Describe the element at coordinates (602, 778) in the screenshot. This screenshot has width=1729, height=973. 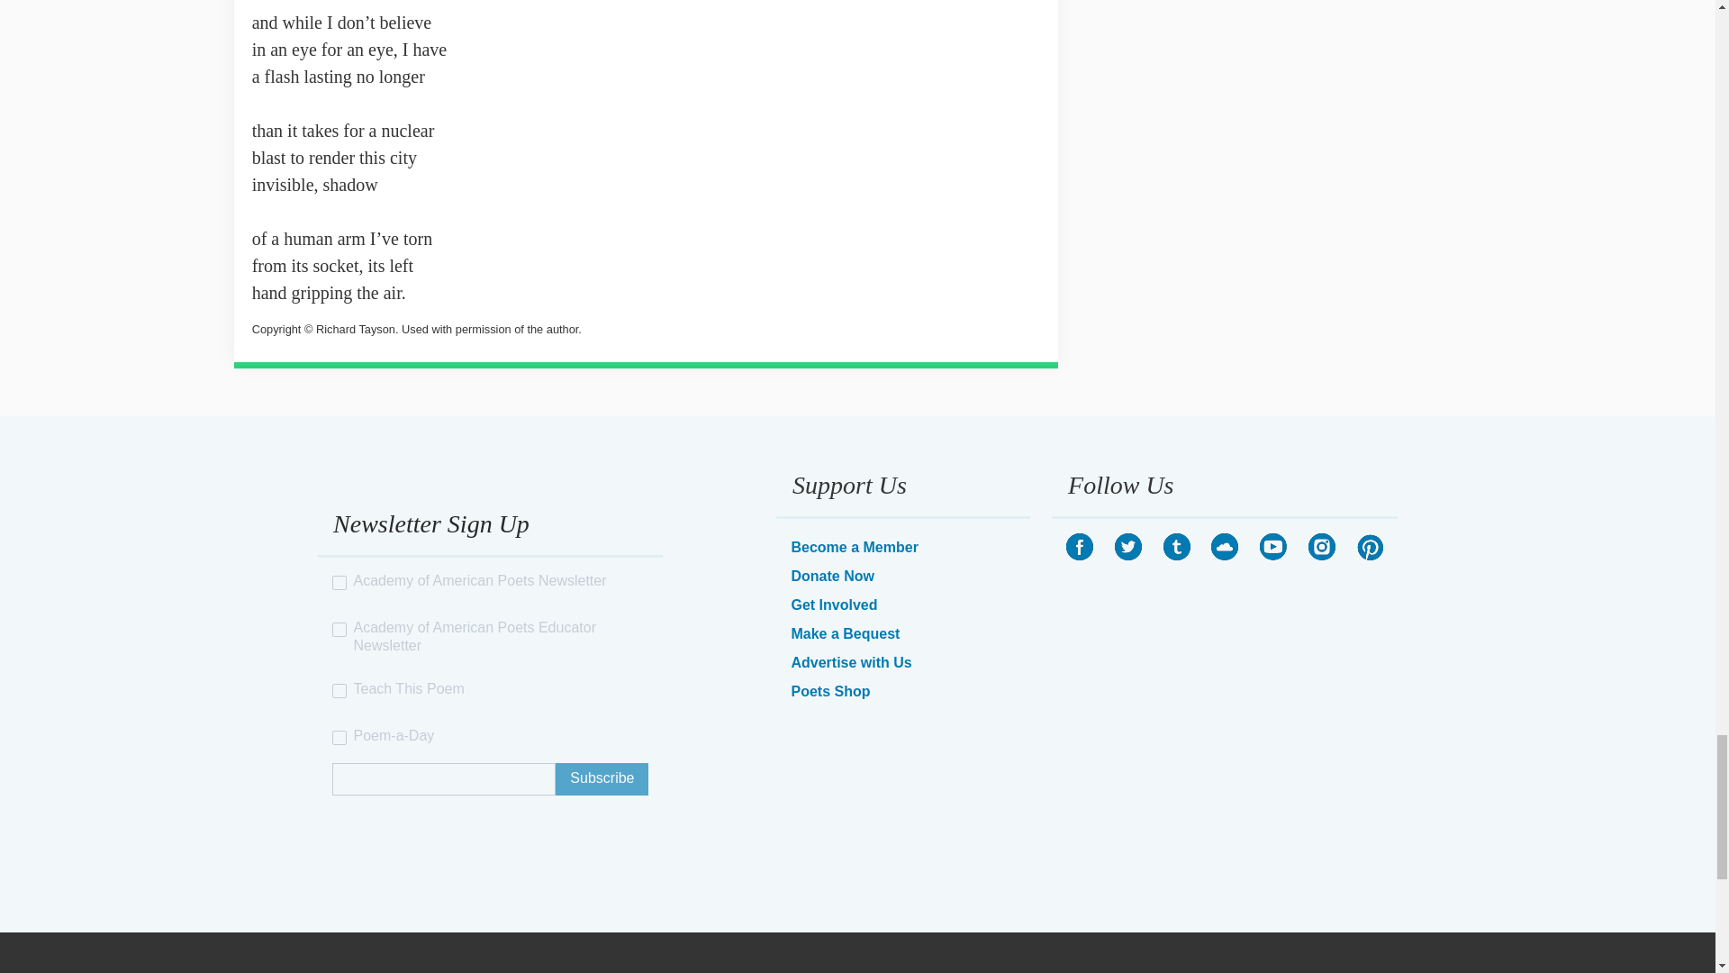
I see `Subscribe` at that location.